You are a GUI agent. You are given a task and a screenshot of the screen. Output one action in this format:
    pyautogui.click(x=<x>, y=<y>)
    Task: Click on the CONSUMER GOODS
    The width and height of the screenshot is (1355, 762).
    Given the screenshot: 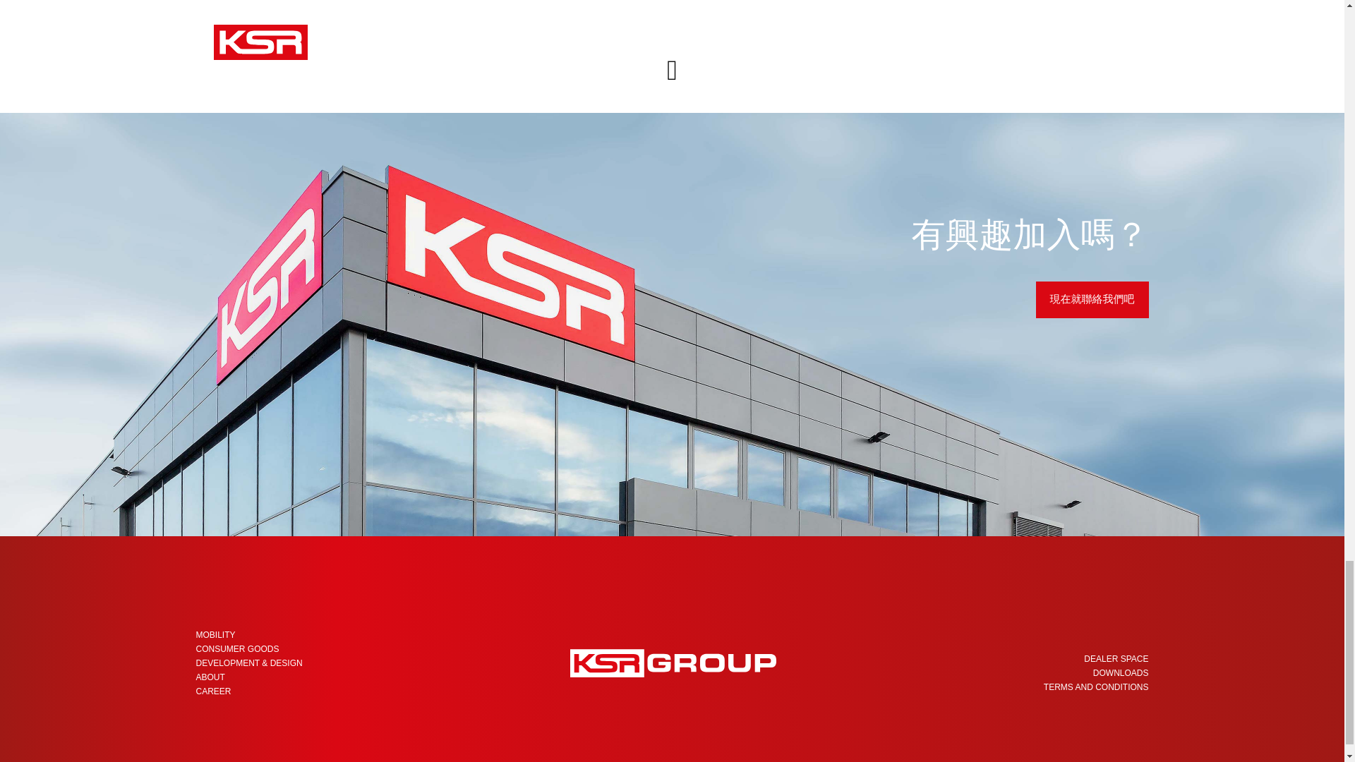 What is the action you would take?
    pyautogui.click(x=237, y=648)
    